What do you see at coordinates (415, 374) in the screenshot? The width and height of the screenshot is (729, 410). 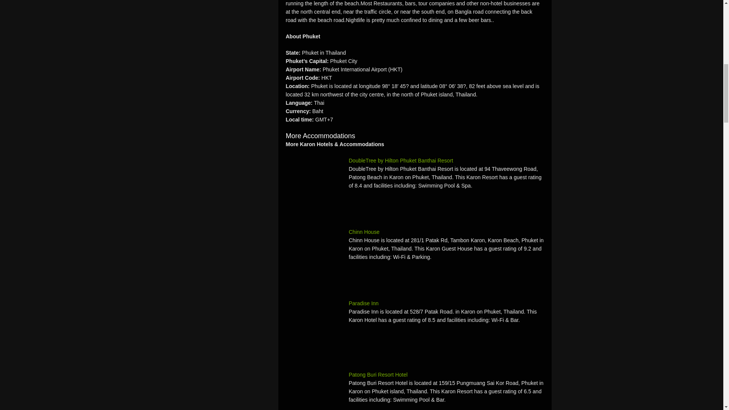 I see `Patong Buri Resort Hotel` at bounding box center [415, 374].